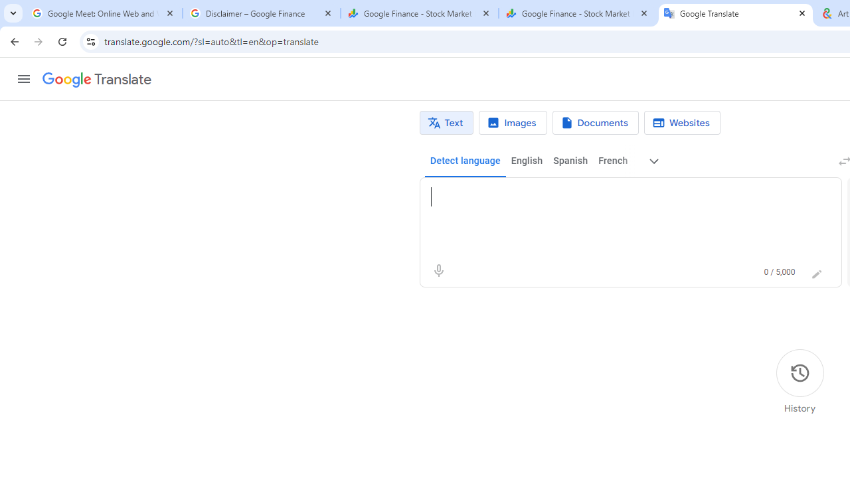 This screenshot has height=478, width=850. Describe the element at coordinates (800, 382) in the screenshot. I see `History` at that location.